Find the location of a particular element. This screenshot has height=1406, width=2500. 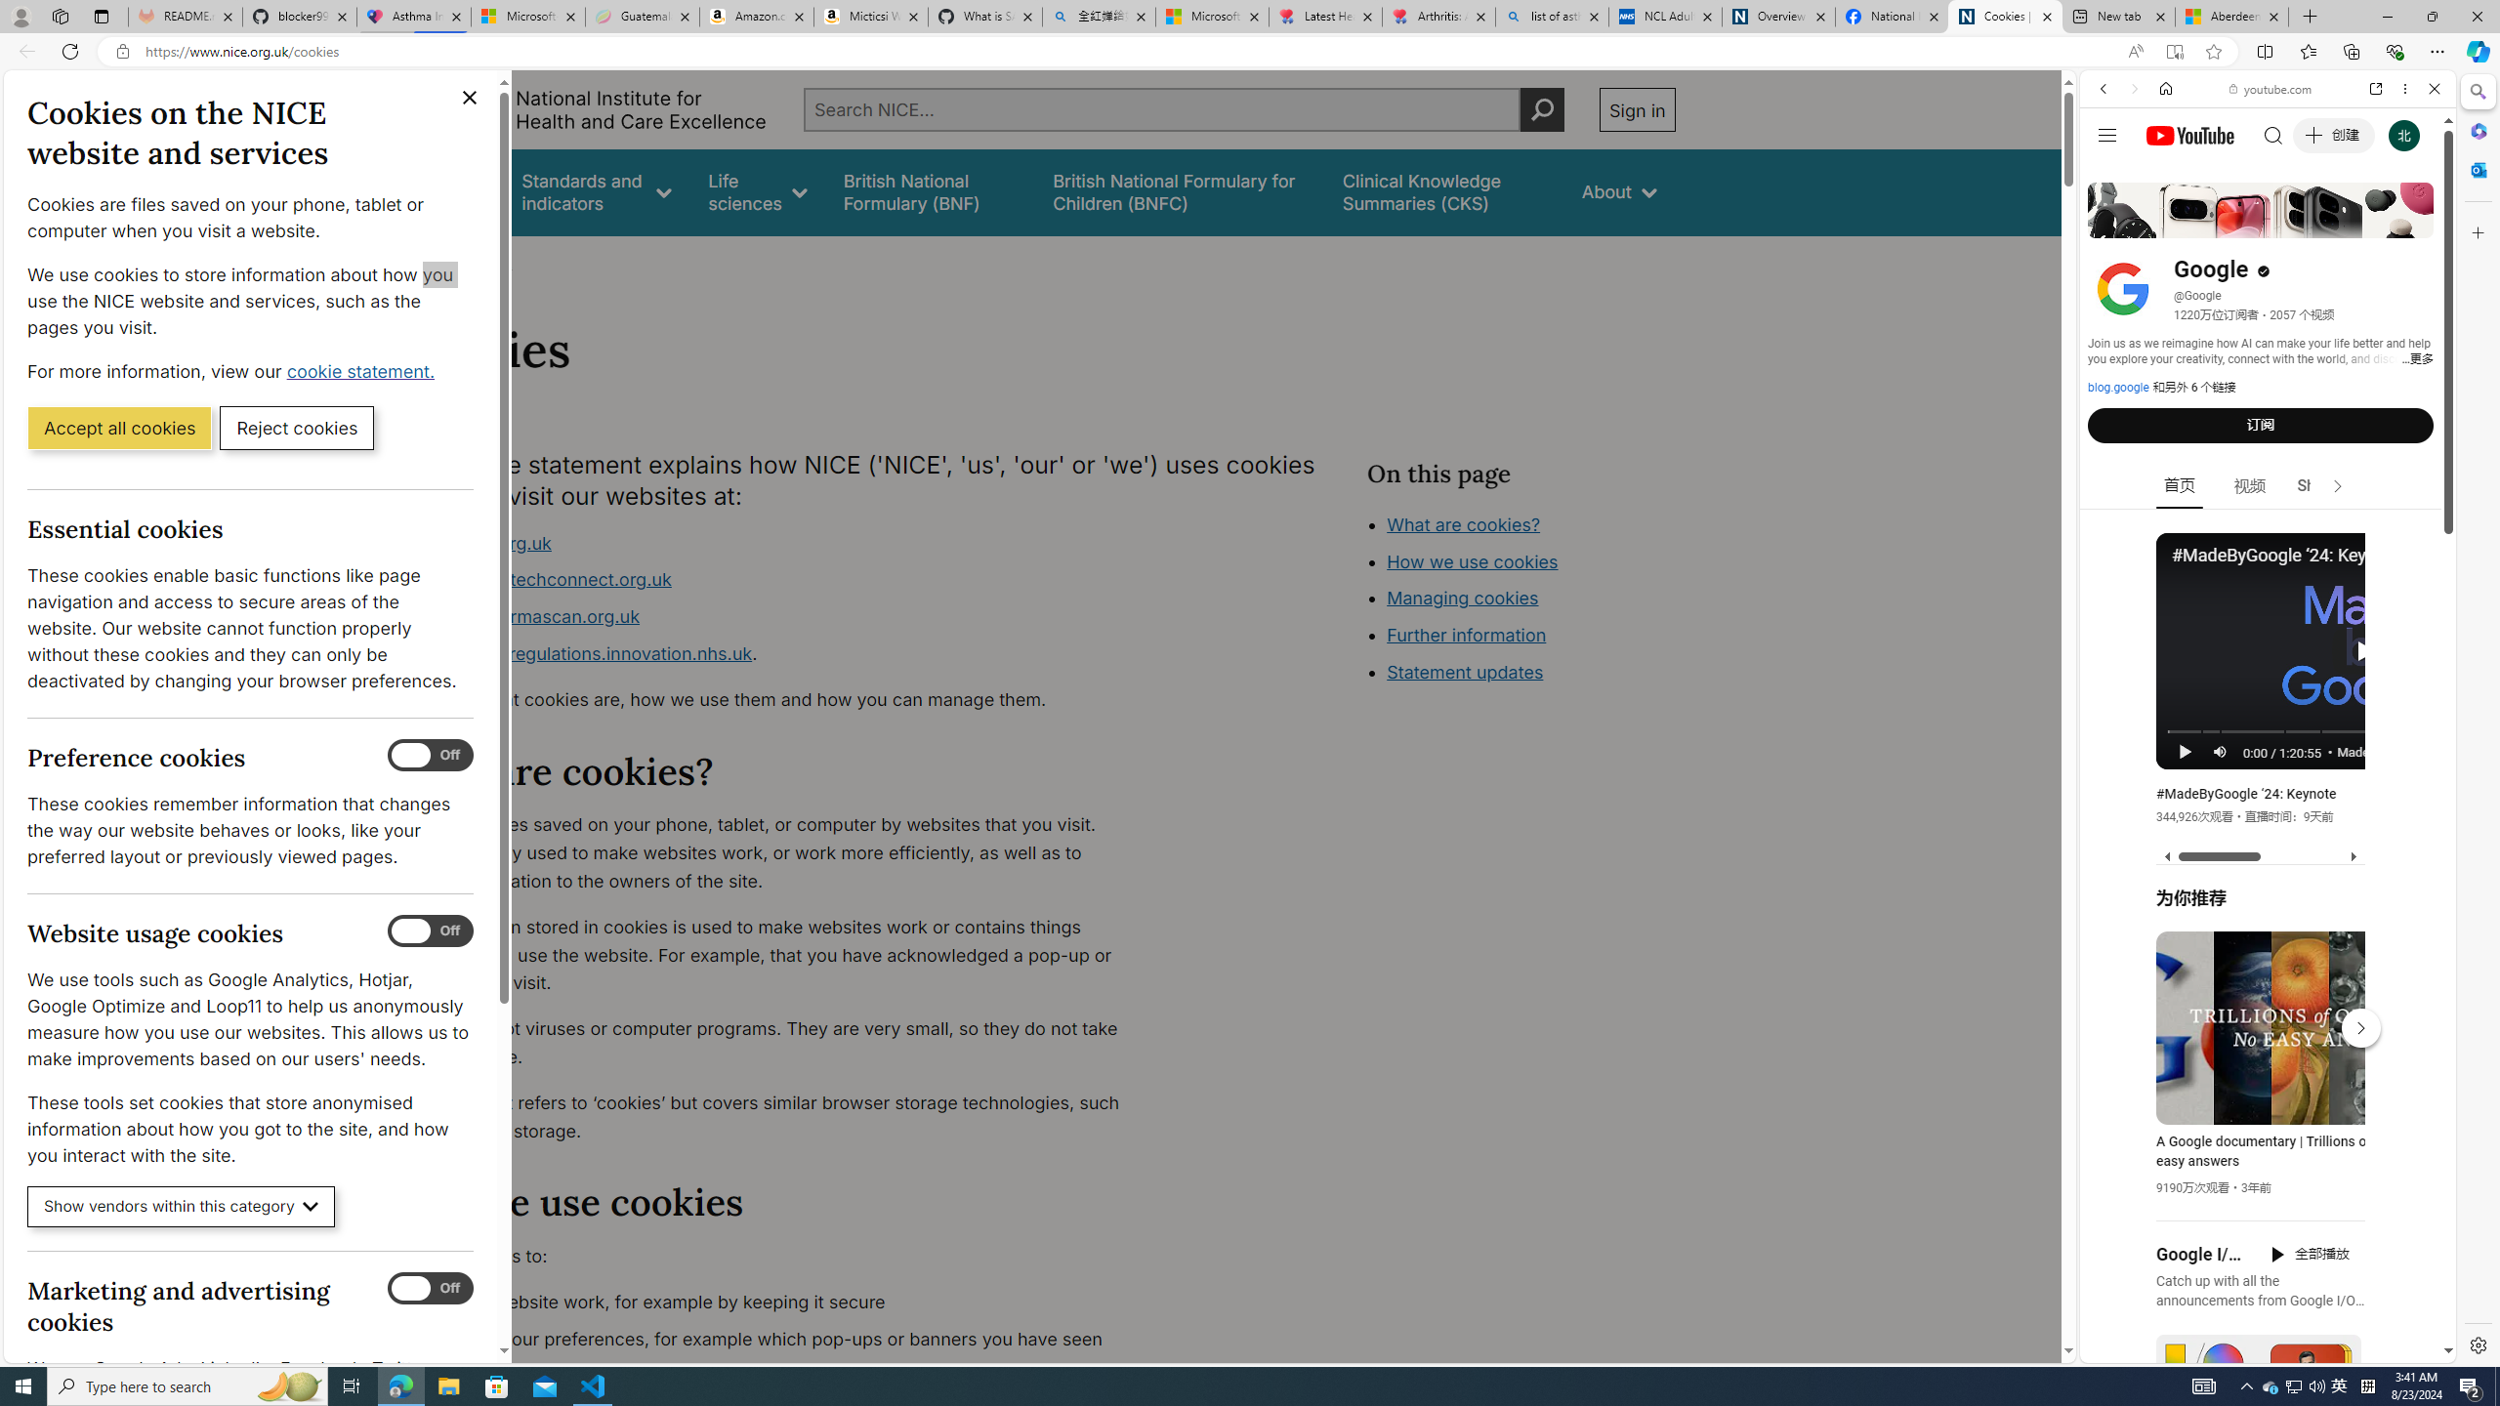

www.digitalregulations.innovation.nhs.uk. is located at coordinates (777, 654).